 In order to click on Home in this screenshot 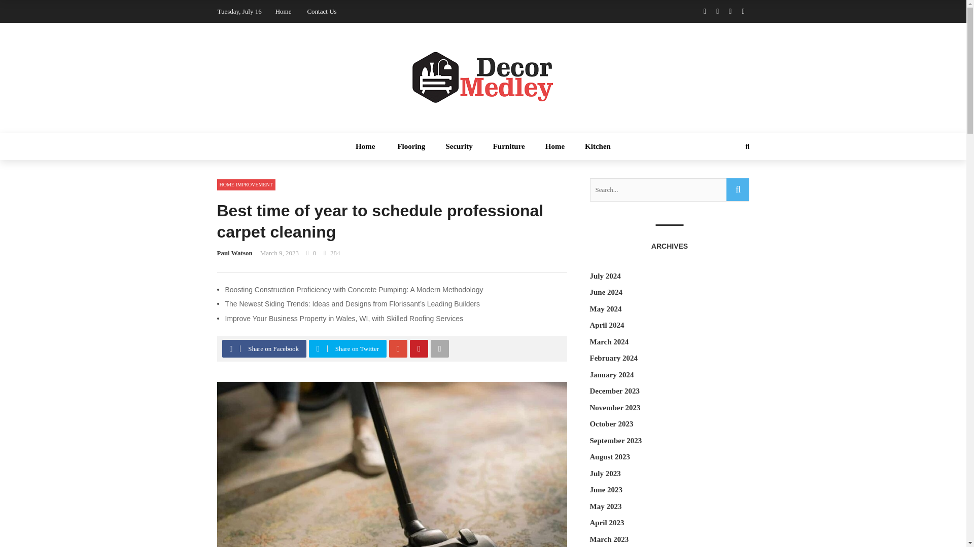, I will do `click(371, 146)`.